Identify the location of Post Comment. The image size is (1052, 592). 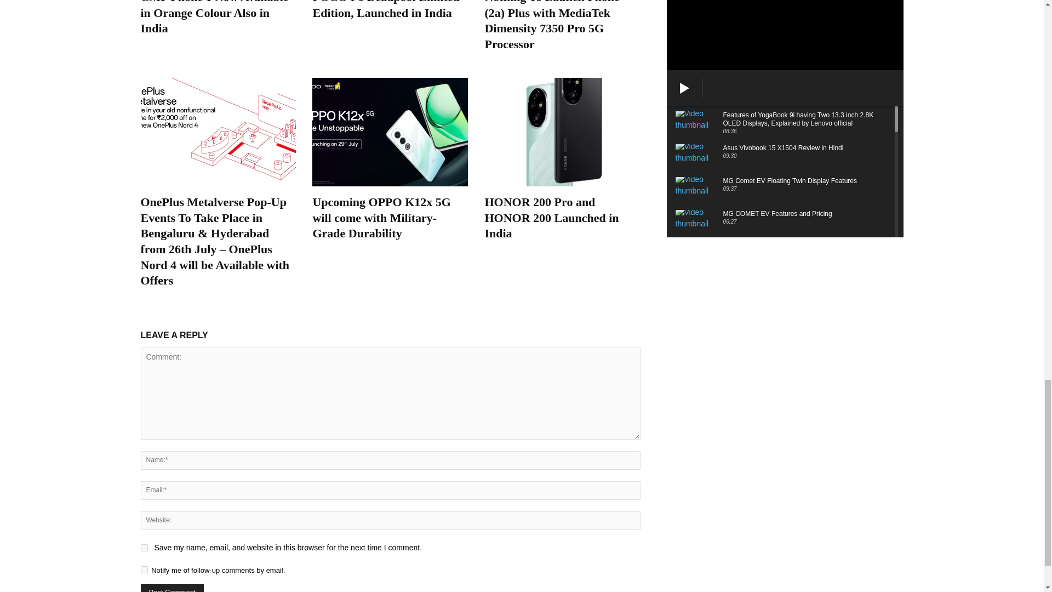
(172, 588).